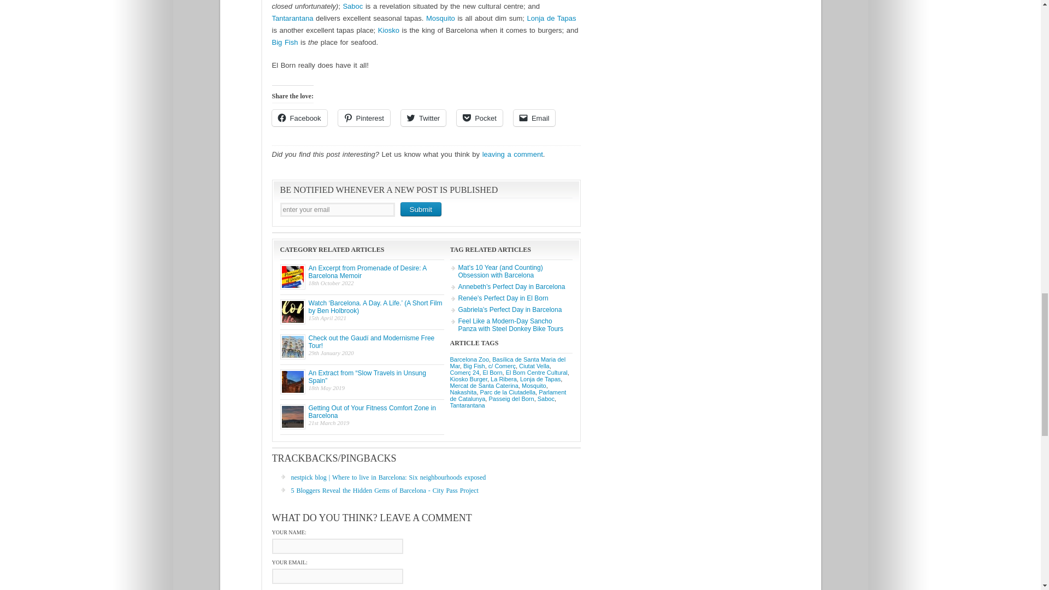 The height and width of the screenshot is (590, 1049). What do you see at coordinates (364, 118) in the screenshot?
I see `Pinterest` at bounding box center [364, 118].